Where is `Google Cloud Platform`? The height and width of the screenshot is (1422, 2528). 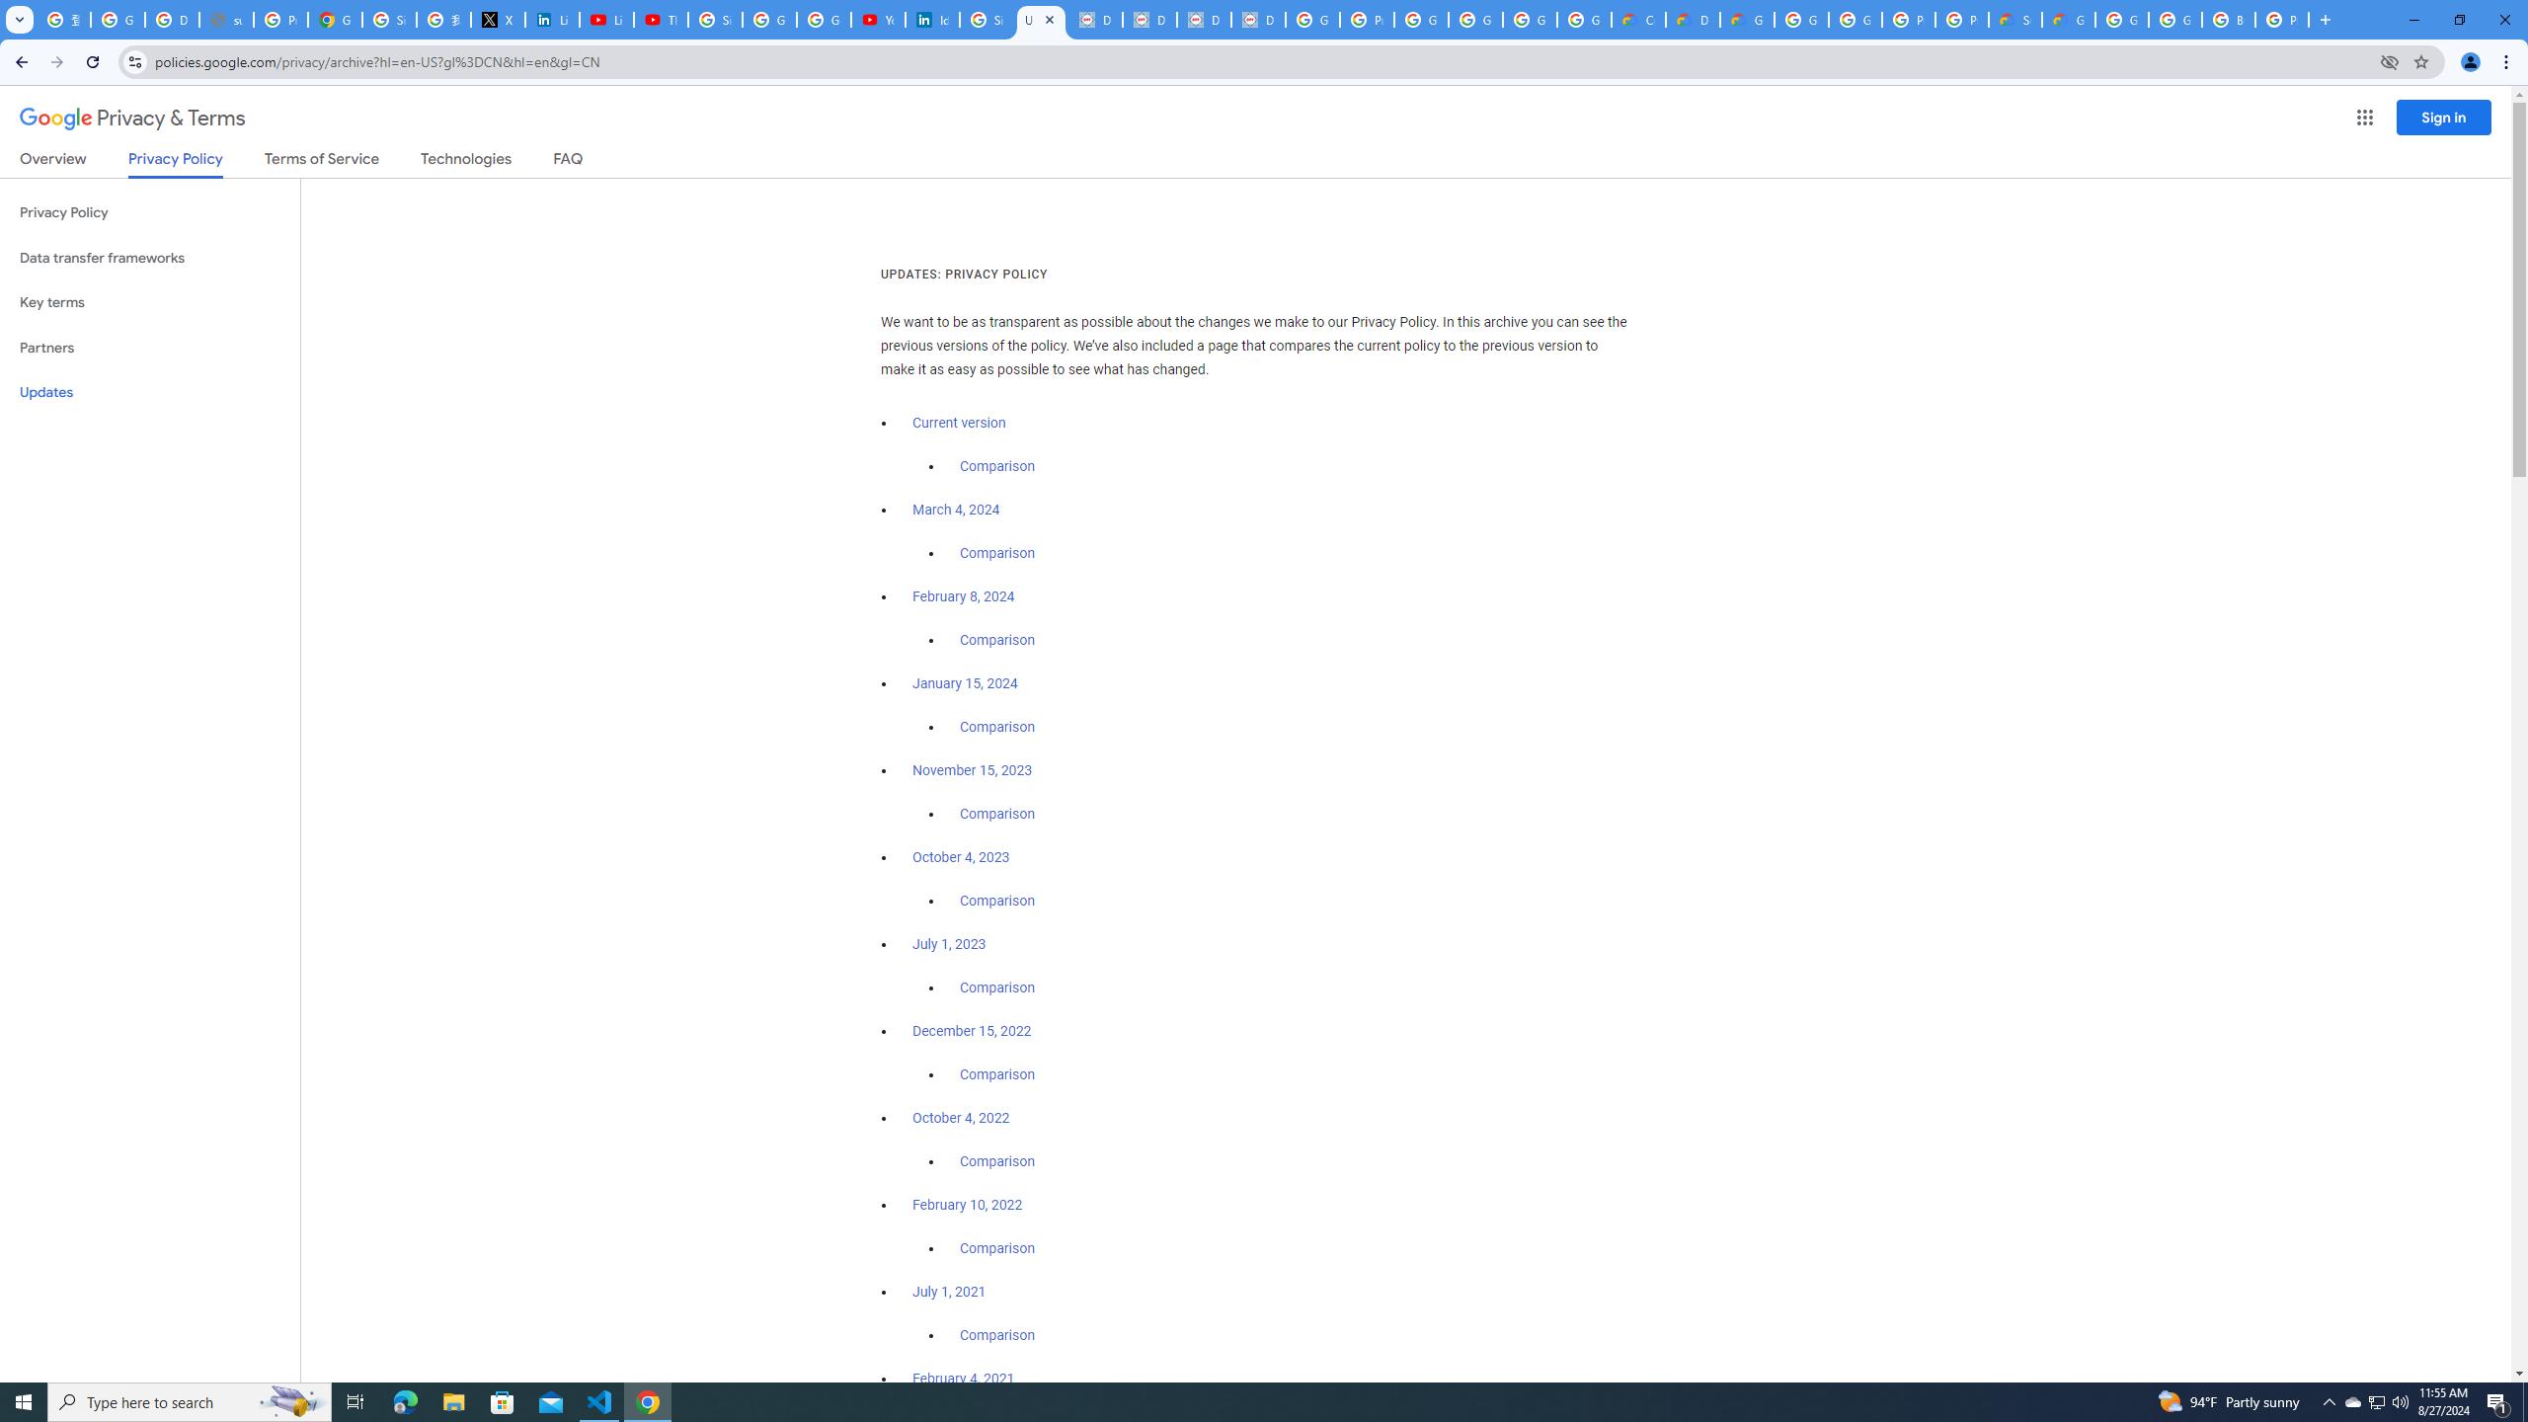
Google Cloud Platform is located at coordinates (1855, 20).